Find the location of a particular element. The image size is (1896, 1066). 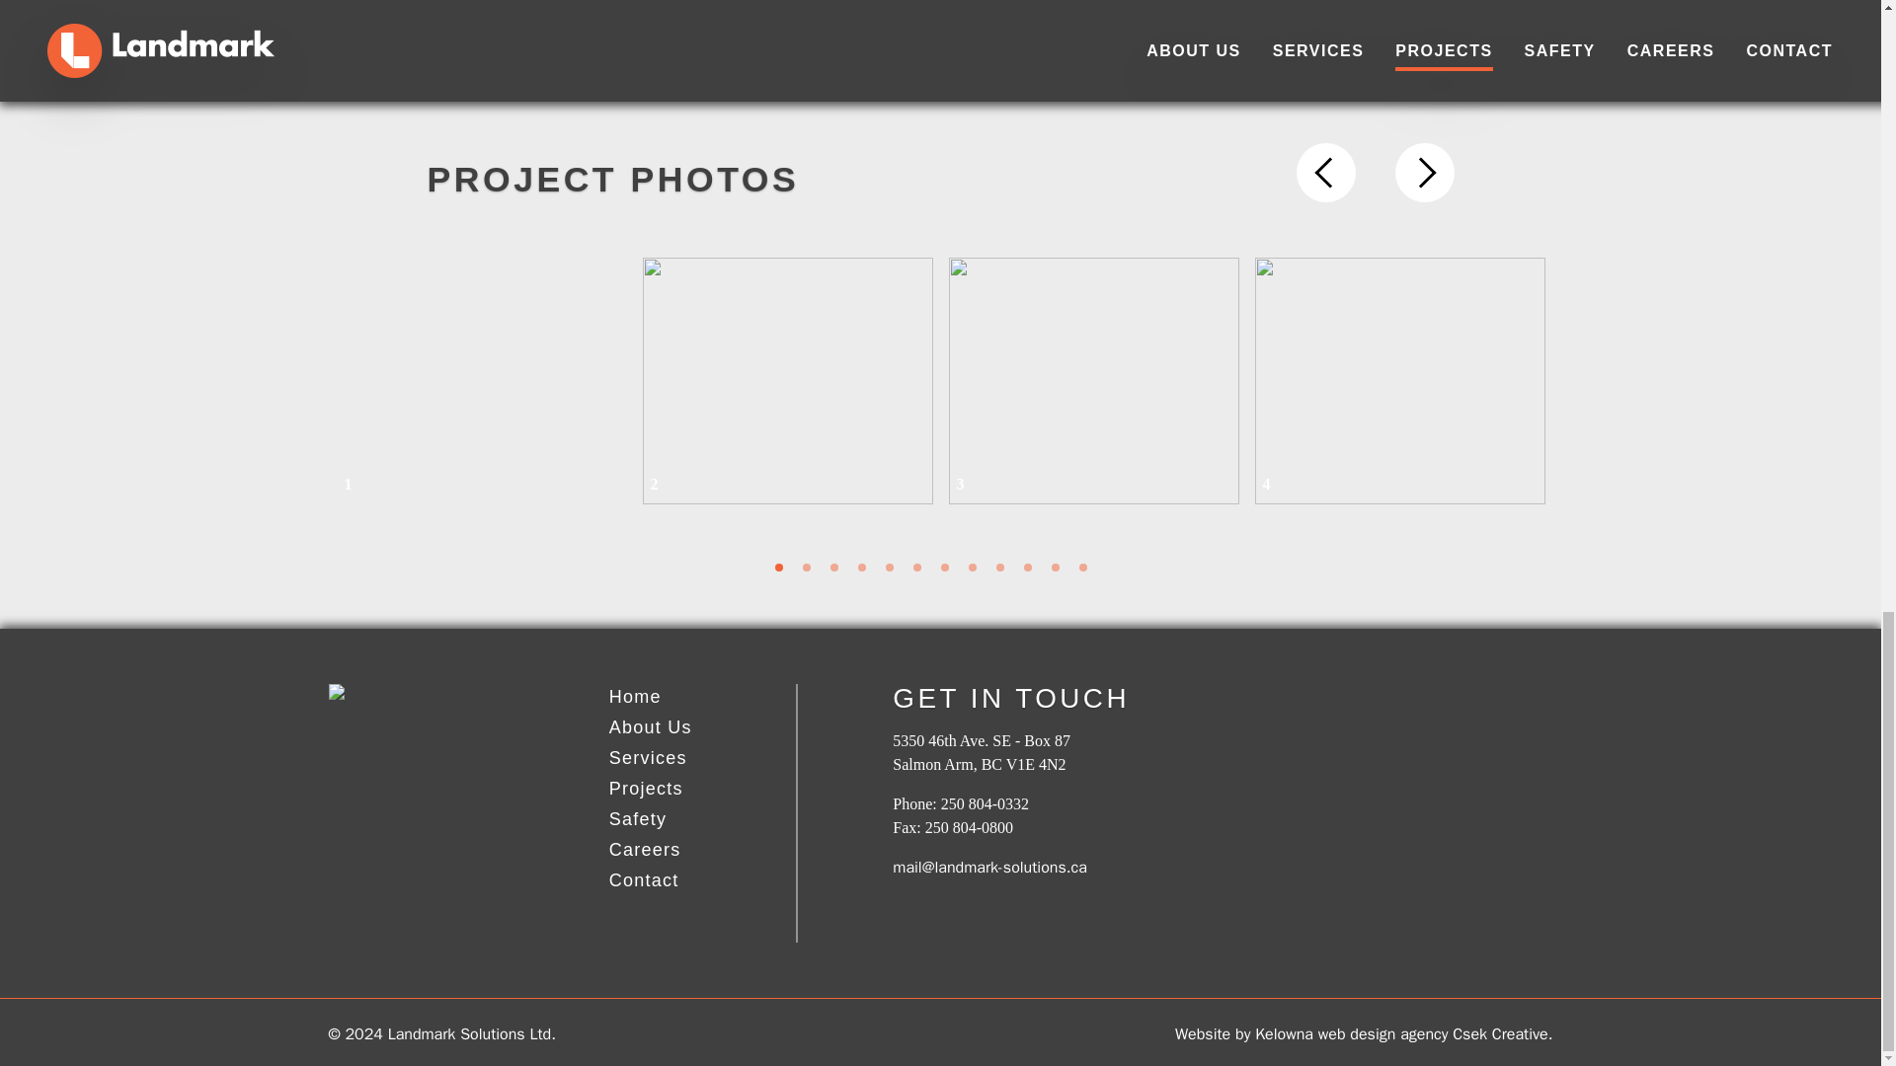

1 is located at coordinates (480, 381).